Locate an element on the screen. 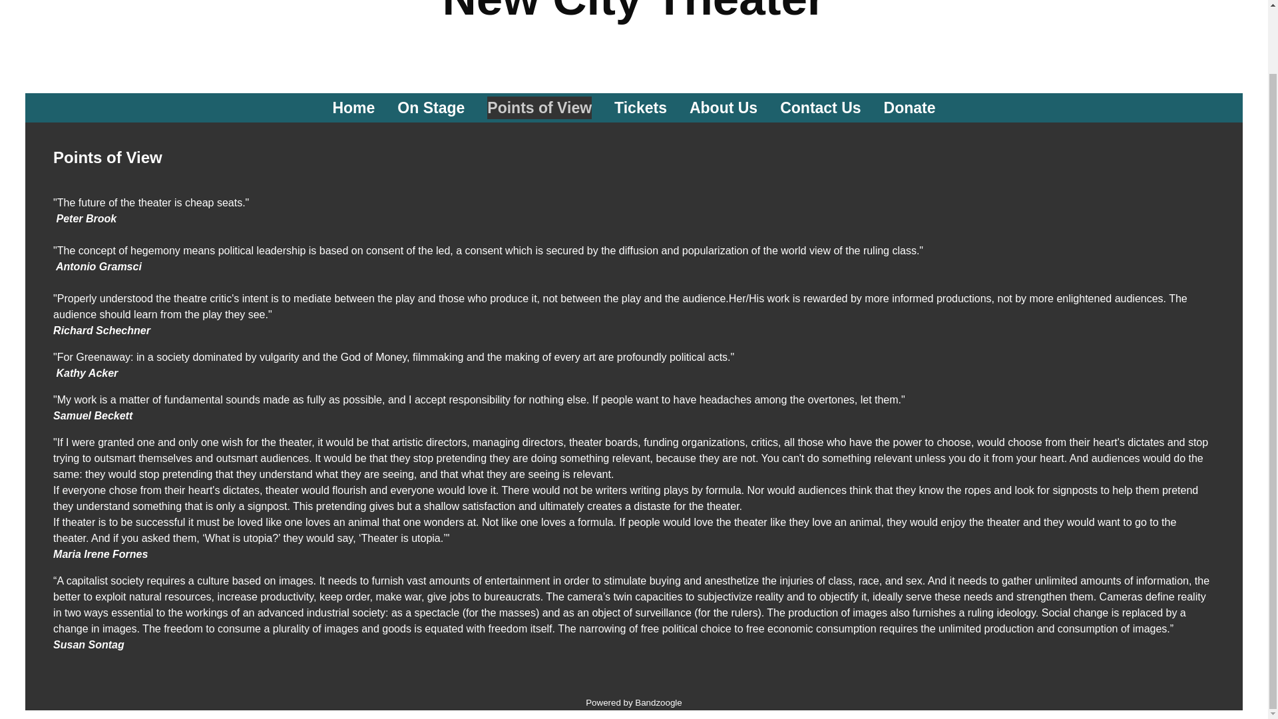 The image size is (1278, 719). On Stage is located at coordinates (431, 108).